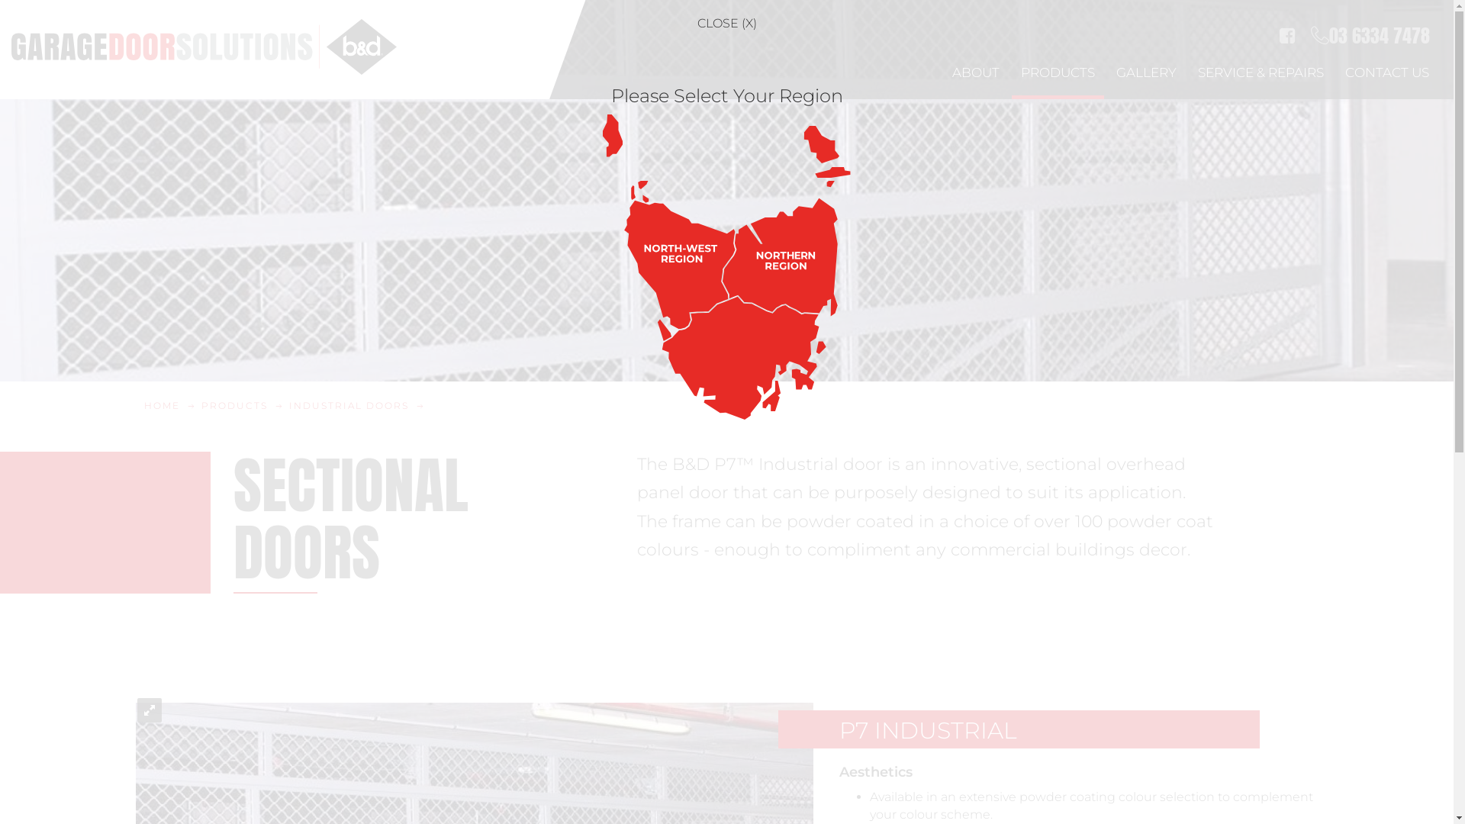 The image size is (1465, 824). Describe the element at coordinates (349, 406) in the screenshot. I see `INDUSTRIAL DOORS` at that location.